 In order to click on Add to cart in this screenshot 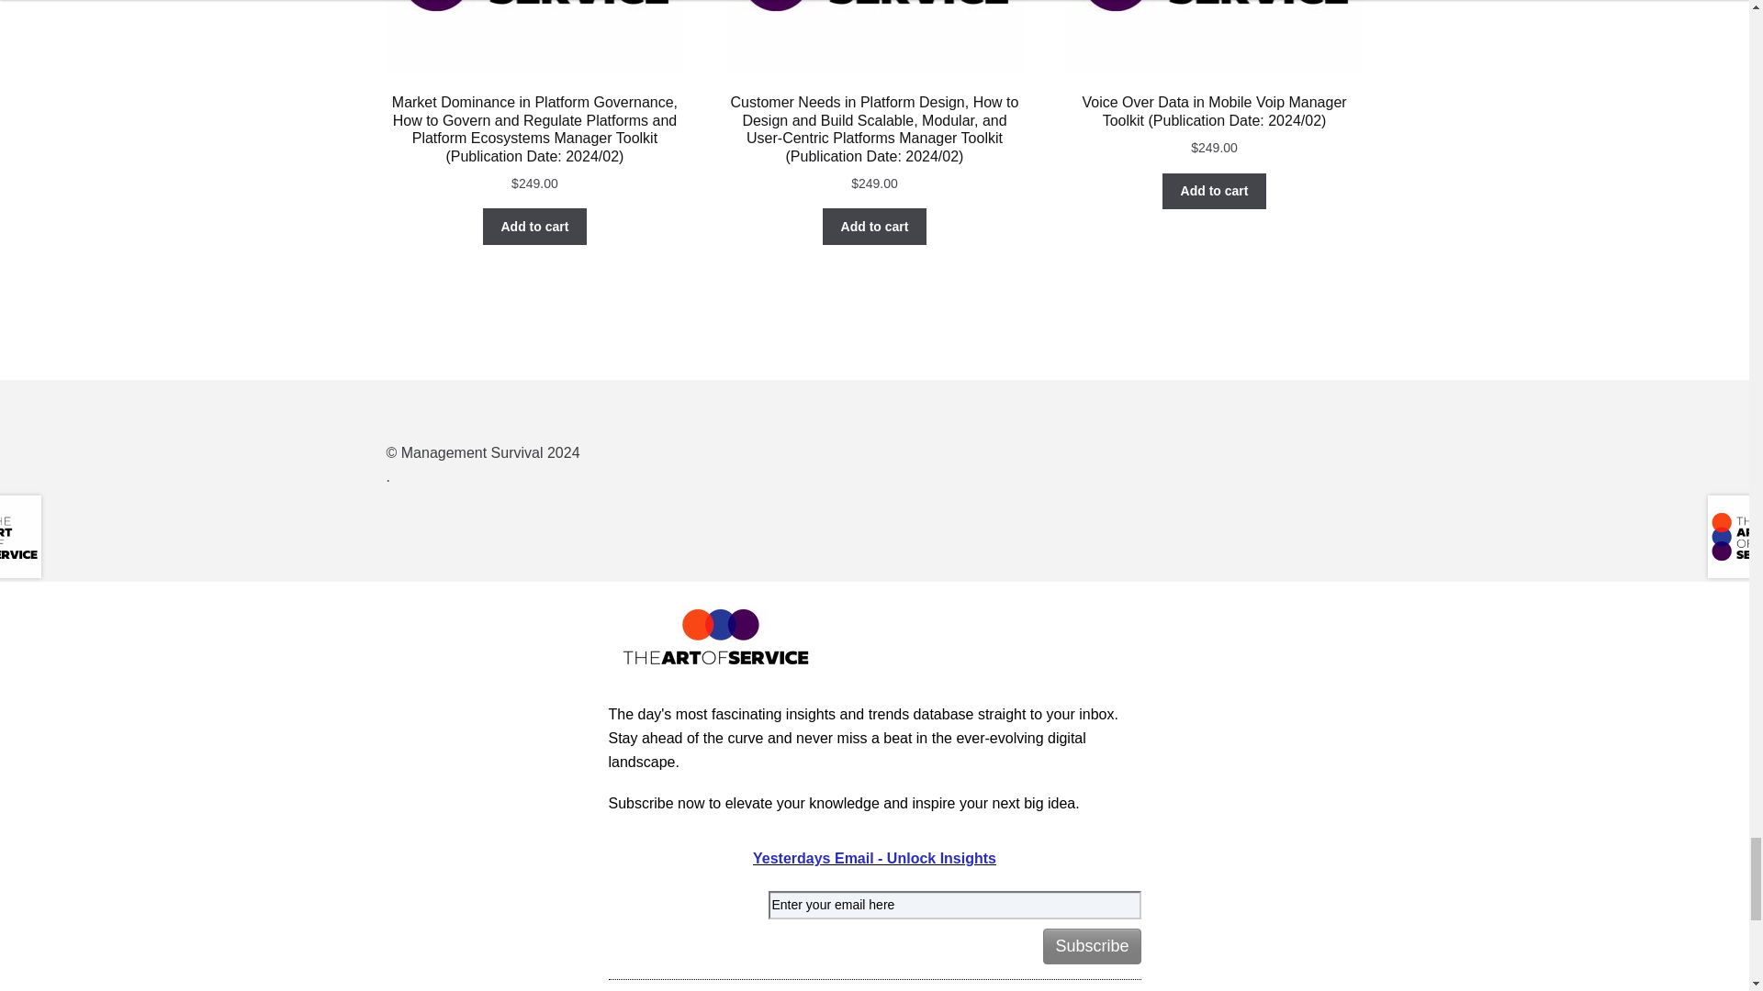, I will do `click(1214, 191)`.